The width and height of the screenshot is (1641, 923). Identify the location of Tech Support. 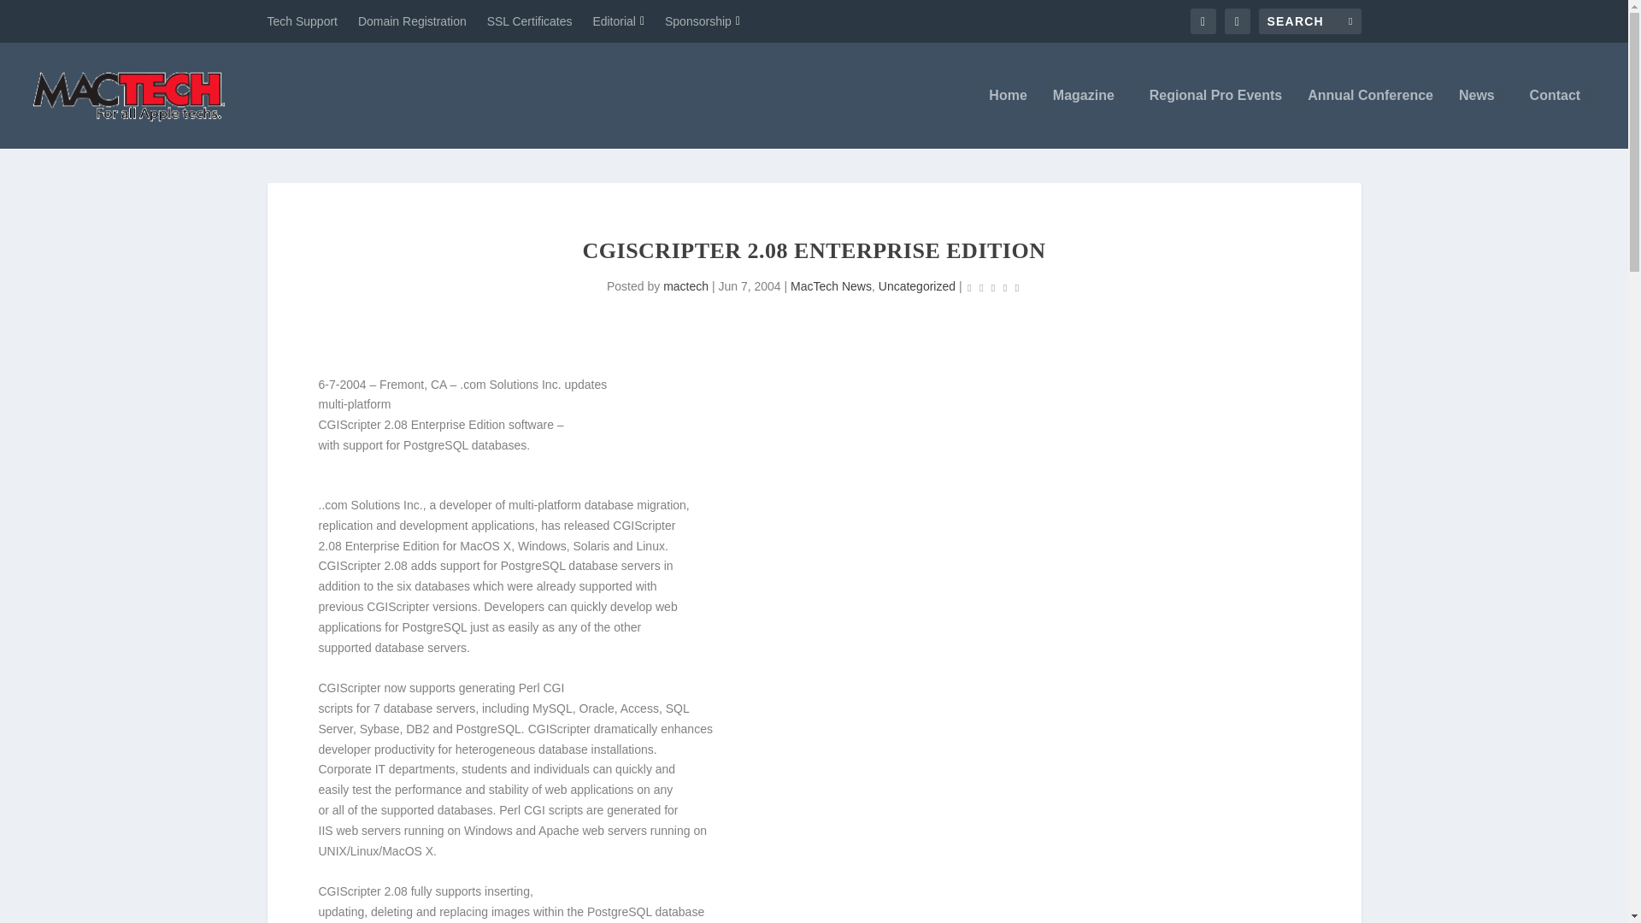
(302, 21).